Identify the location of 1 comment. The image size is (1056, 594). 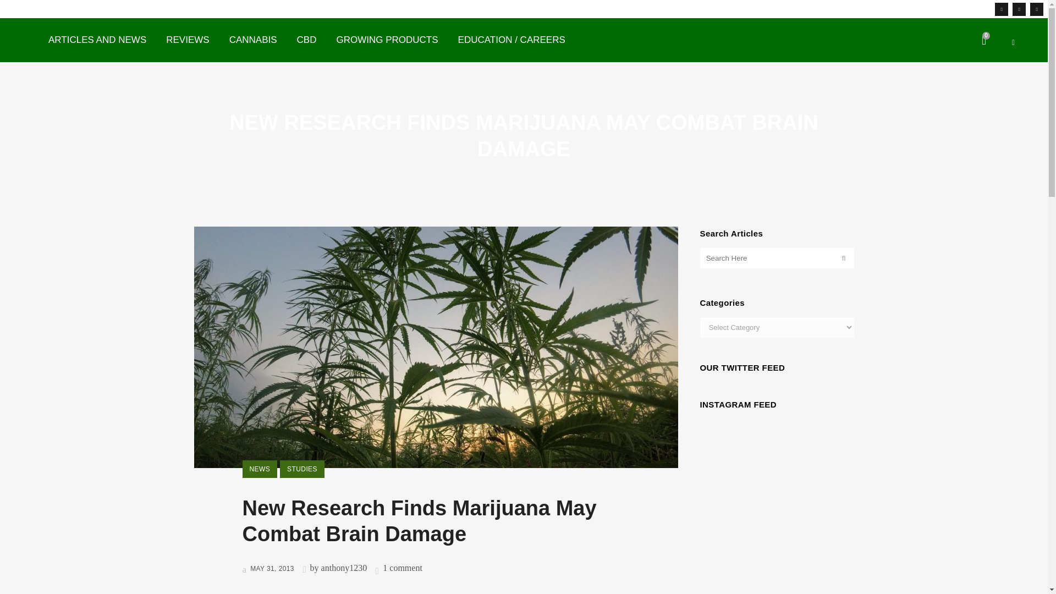
(403, 568).